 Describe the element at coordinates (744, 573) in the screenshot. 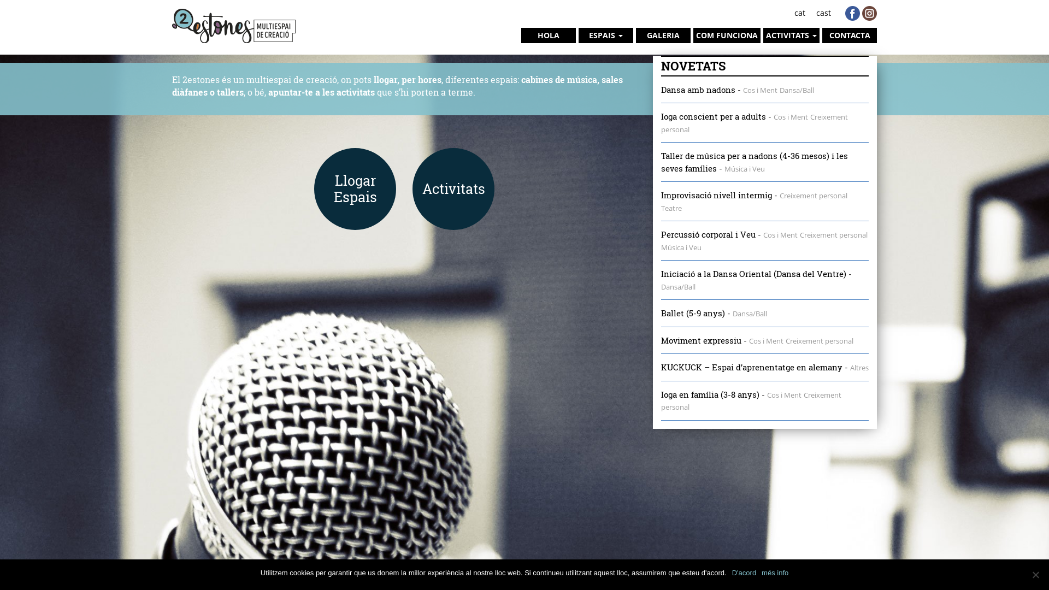

I see `D'acord` at that location.